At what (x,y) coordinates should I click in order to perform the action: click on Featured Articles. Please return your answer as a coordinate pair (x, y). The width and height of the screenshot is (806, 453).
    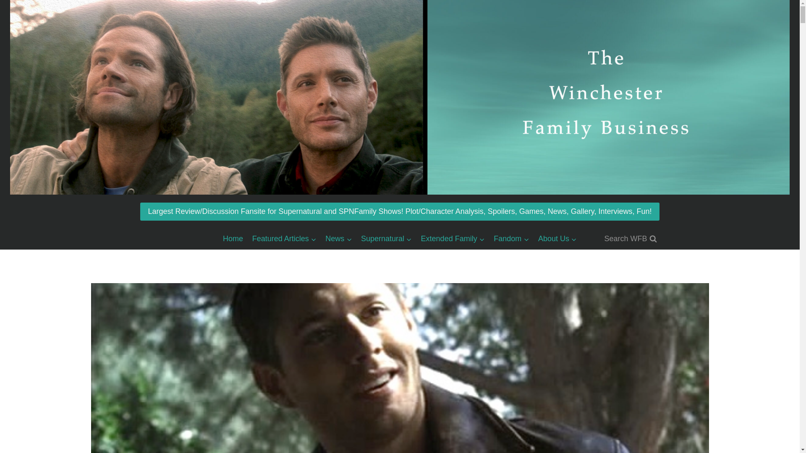
    Looking at the image, I should click on (284, 239).